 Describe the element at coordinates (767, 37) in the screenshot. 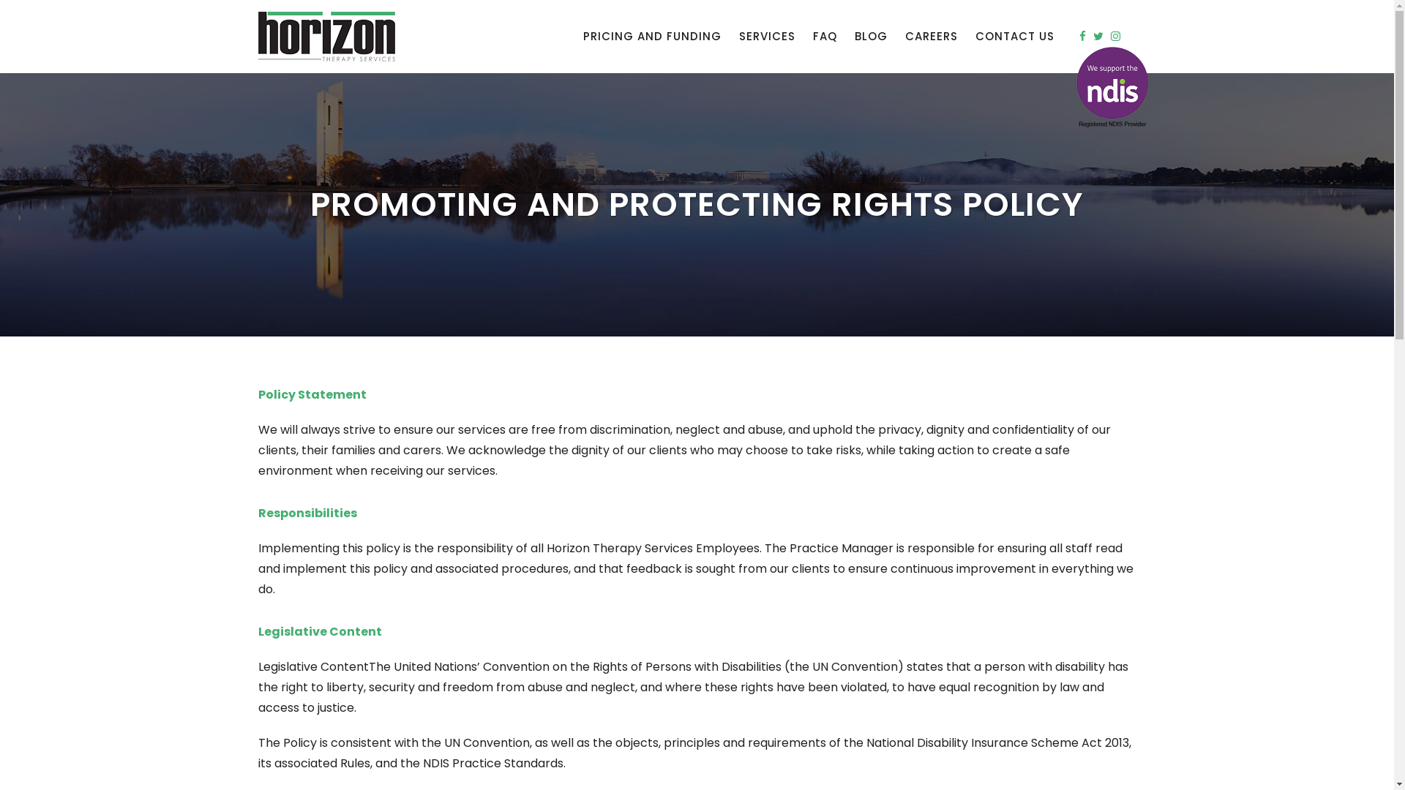

I see `SERVICES` at that location.